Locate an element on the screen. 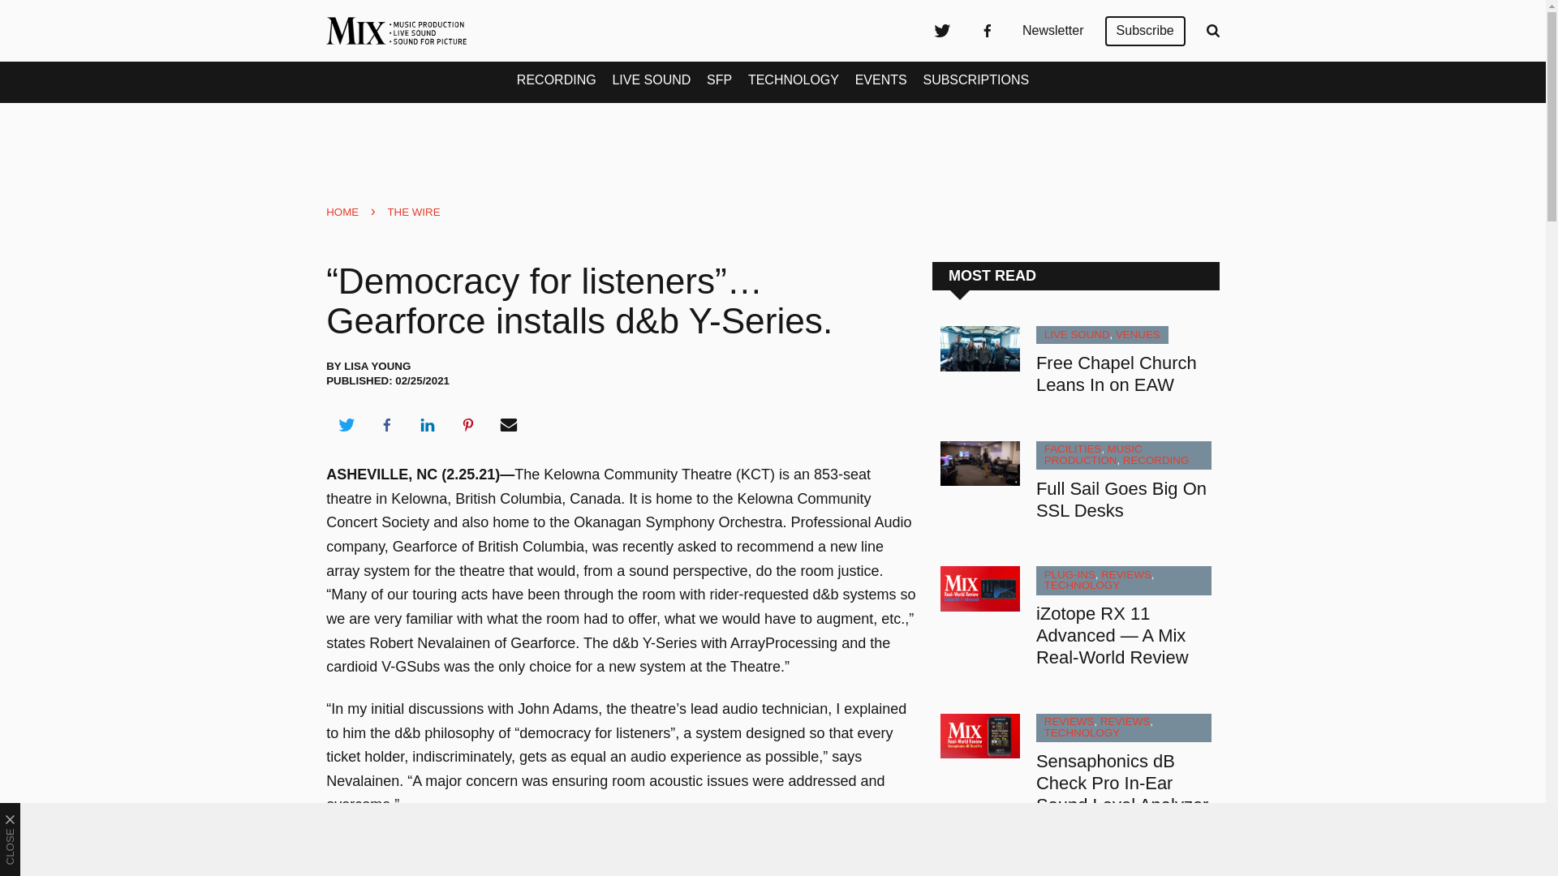 Image resolution: width=1558 pixels, height=876 pixels. Share on LinkedIn is located at coordinates (427, 424).